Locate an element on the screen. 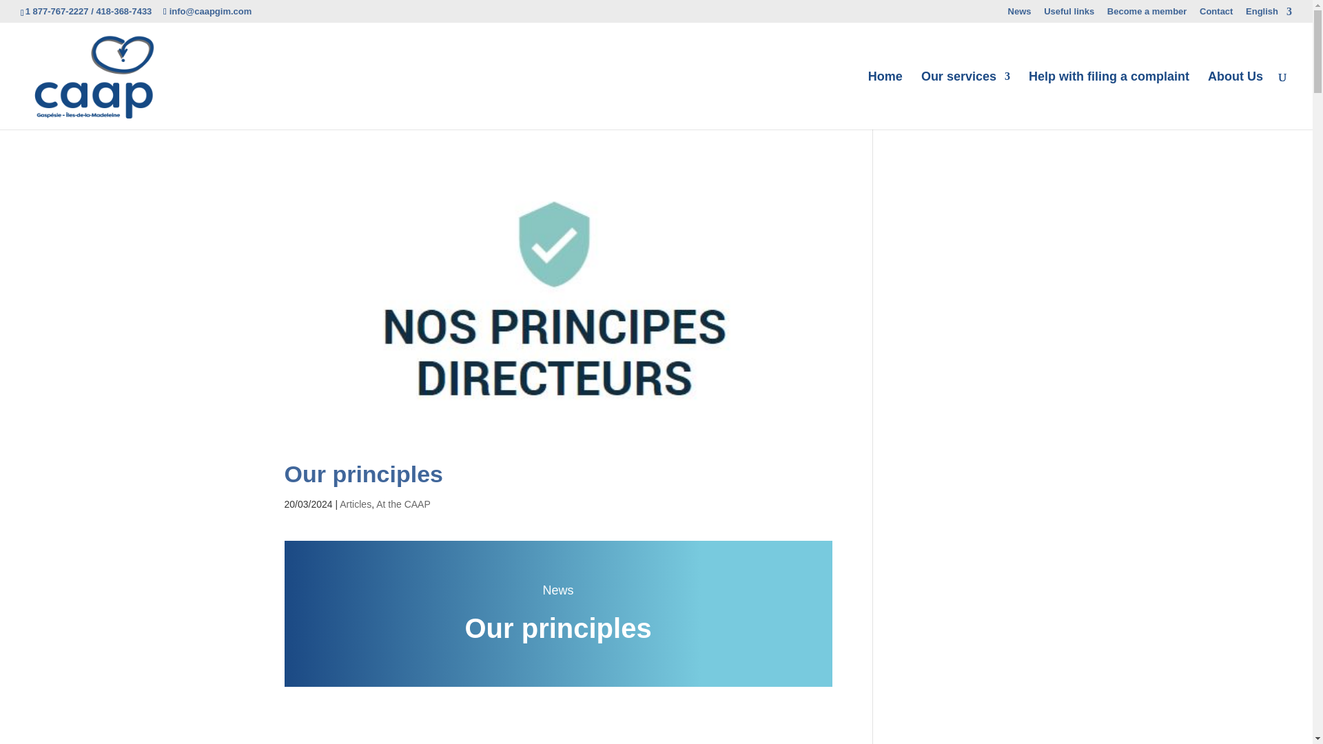 This screenshot has width=1323, height=744. News is located at coordinates (1020, 14).